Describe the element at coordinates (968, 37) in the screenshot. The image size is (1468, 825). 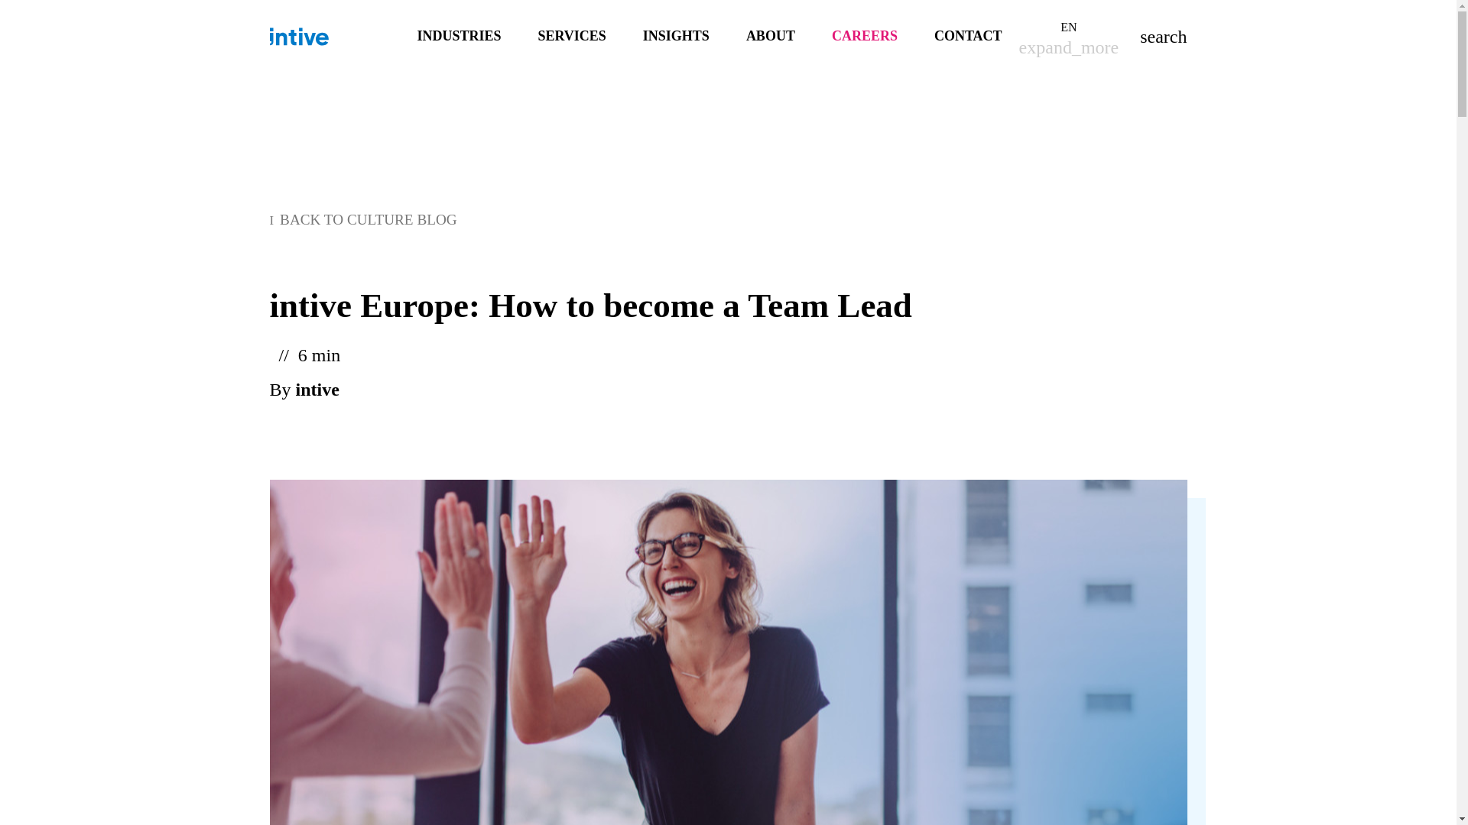
I see `CONTACT` at that location.